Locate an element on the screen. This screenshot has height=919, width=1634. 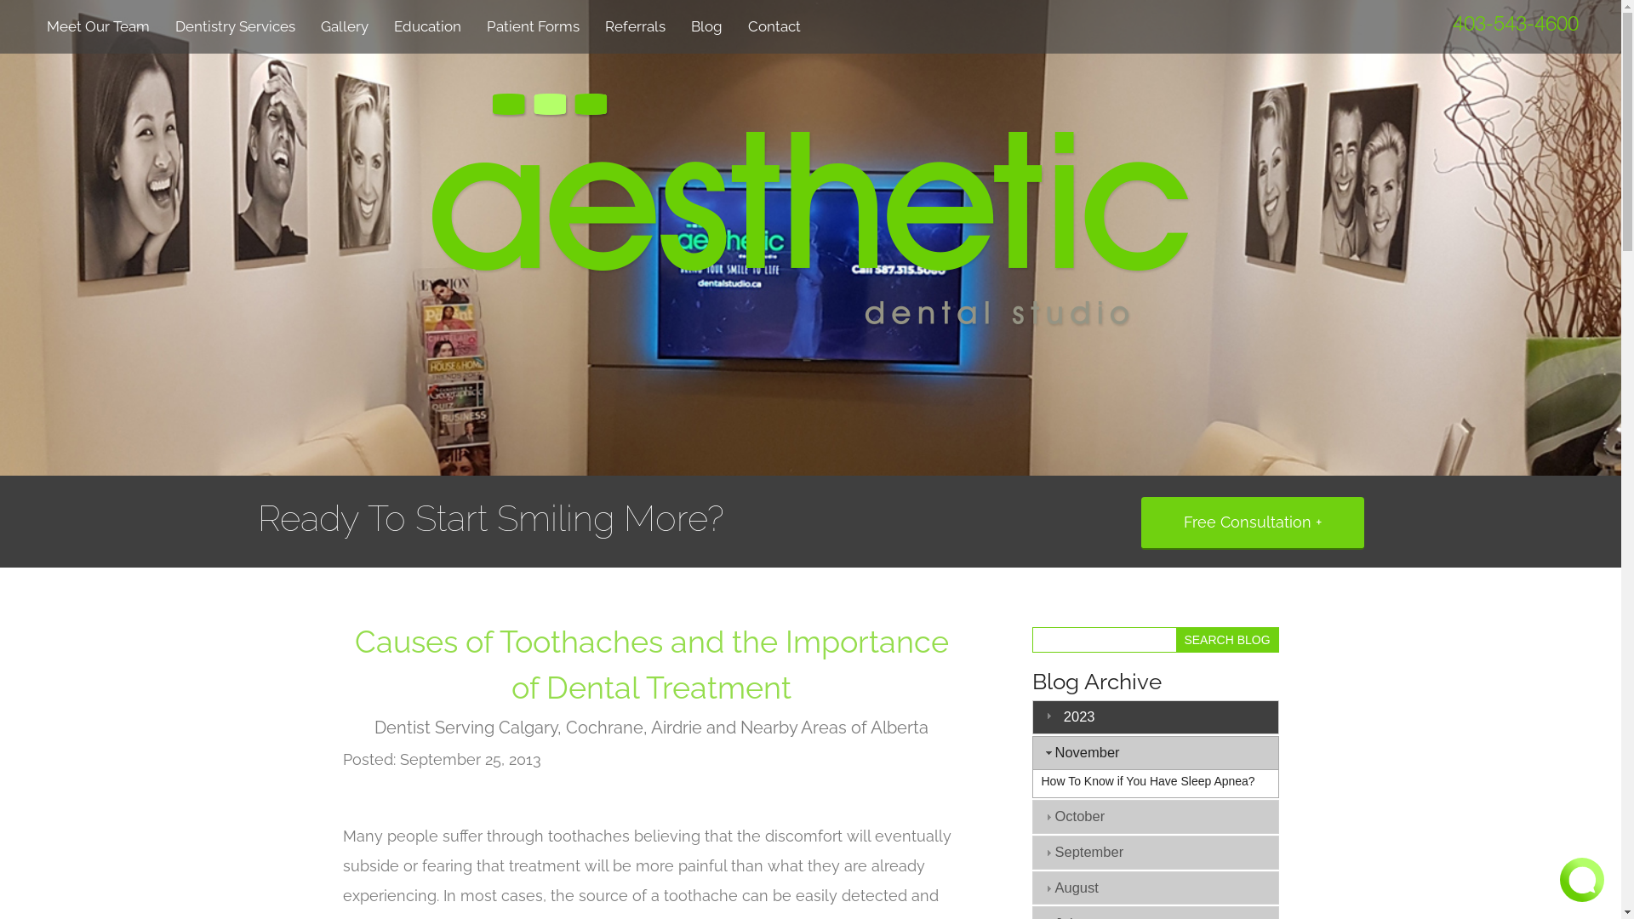
October is located at coordinates (1081, 816).